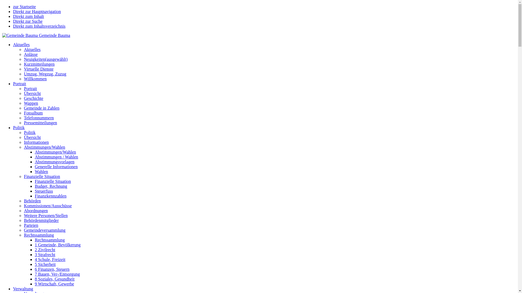 Image resolution: width=522 pixels, height=293 pixels. Describe the element at coordinates (45, 250) in the screenshot. I see `2 Zivilrecht` at that location.